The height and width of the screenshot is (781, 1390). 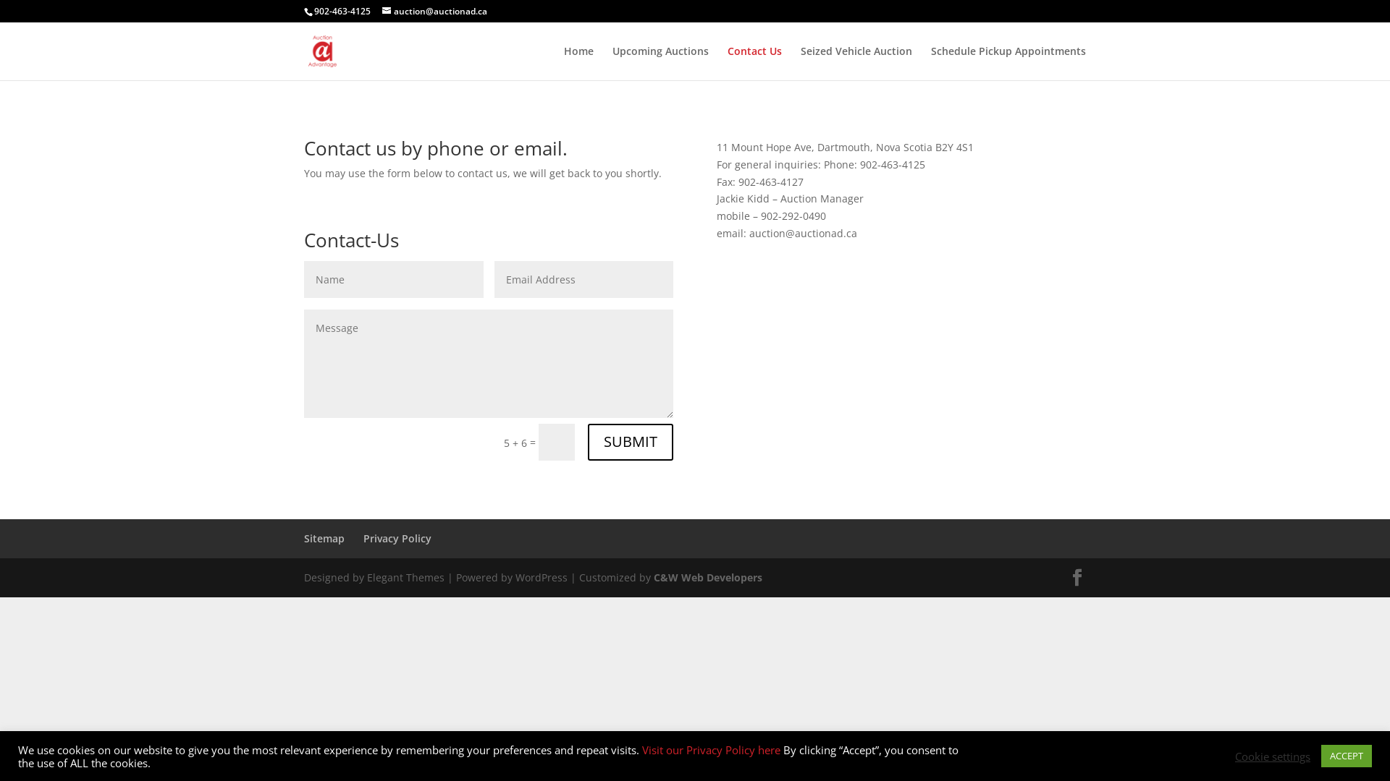 I want to click on Visit our Privacy Policy here, so click(x=712, y=749).